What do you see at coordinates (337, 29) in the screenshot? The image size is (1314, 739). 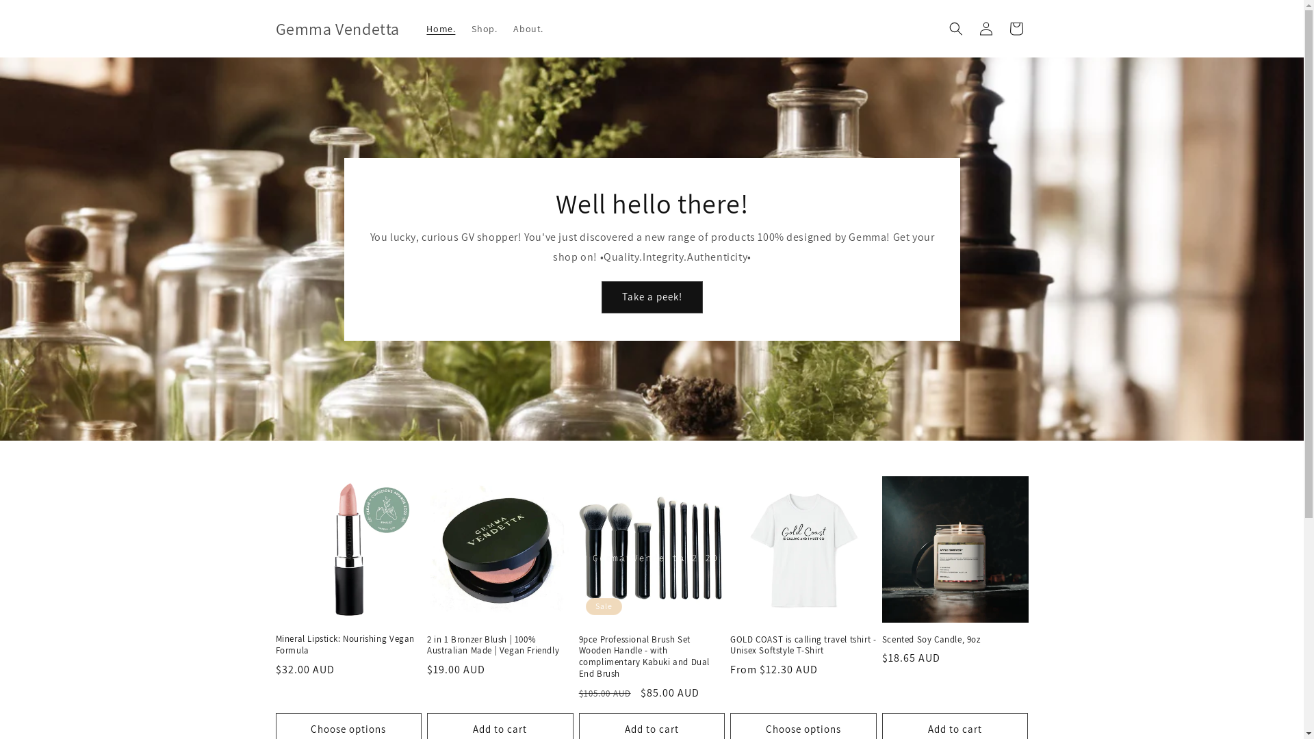 I see `Gemma Vendetta` at bounding box center [337, 29].